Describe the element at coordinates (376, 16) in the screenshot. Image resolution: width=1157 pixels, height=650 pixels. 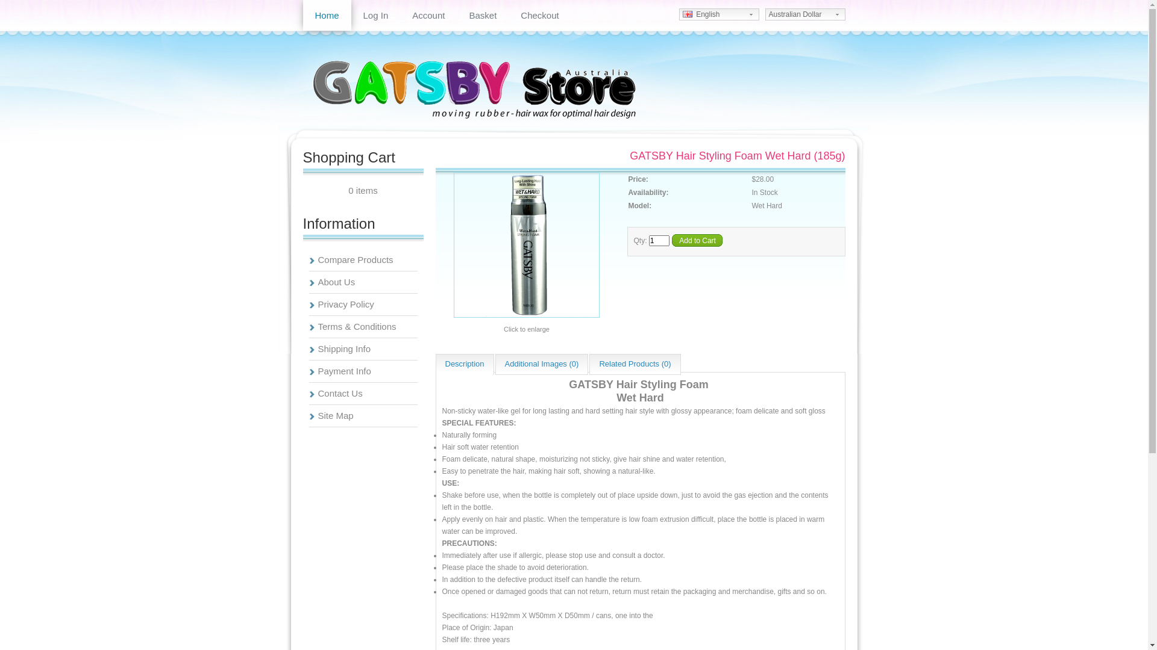
I see `Log In` at that location.